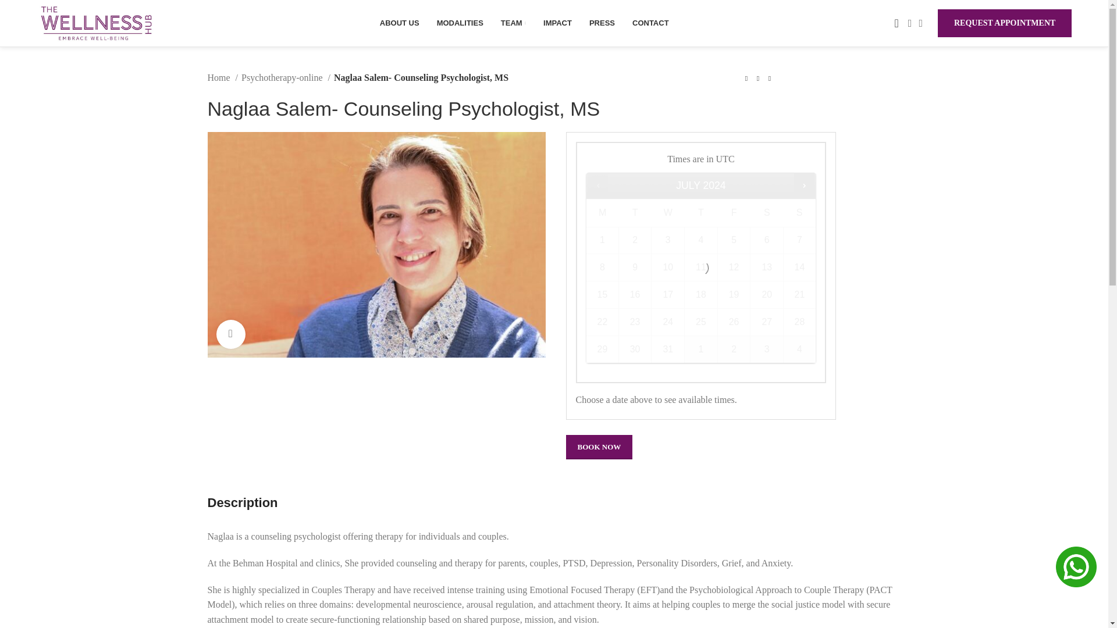 Image resolution: width=1117 pixels, height=628 pixels. I want to click on BOOK NOW, so click(598, 447).